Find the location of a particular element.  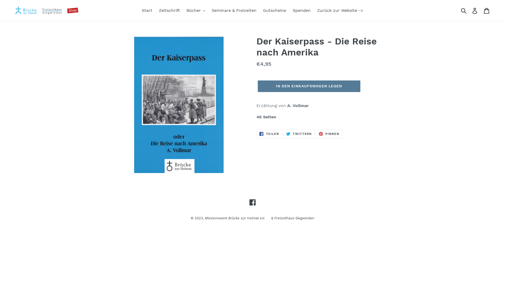

Facebook is located at coordinates (252, 202).